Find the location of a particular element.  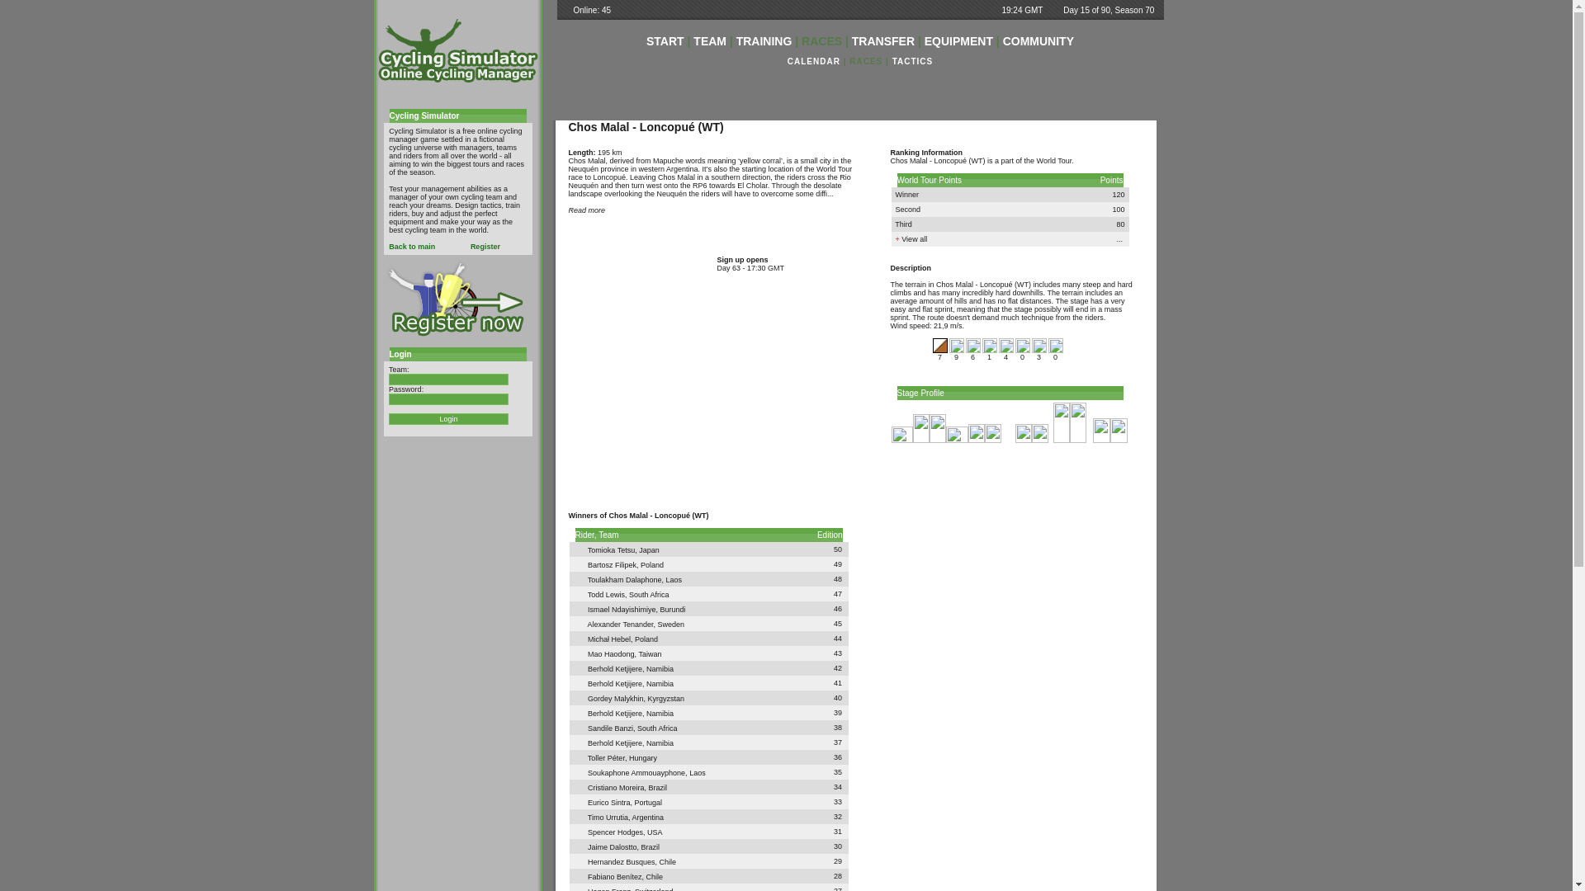

Poland is located at coordinates (652, 565).